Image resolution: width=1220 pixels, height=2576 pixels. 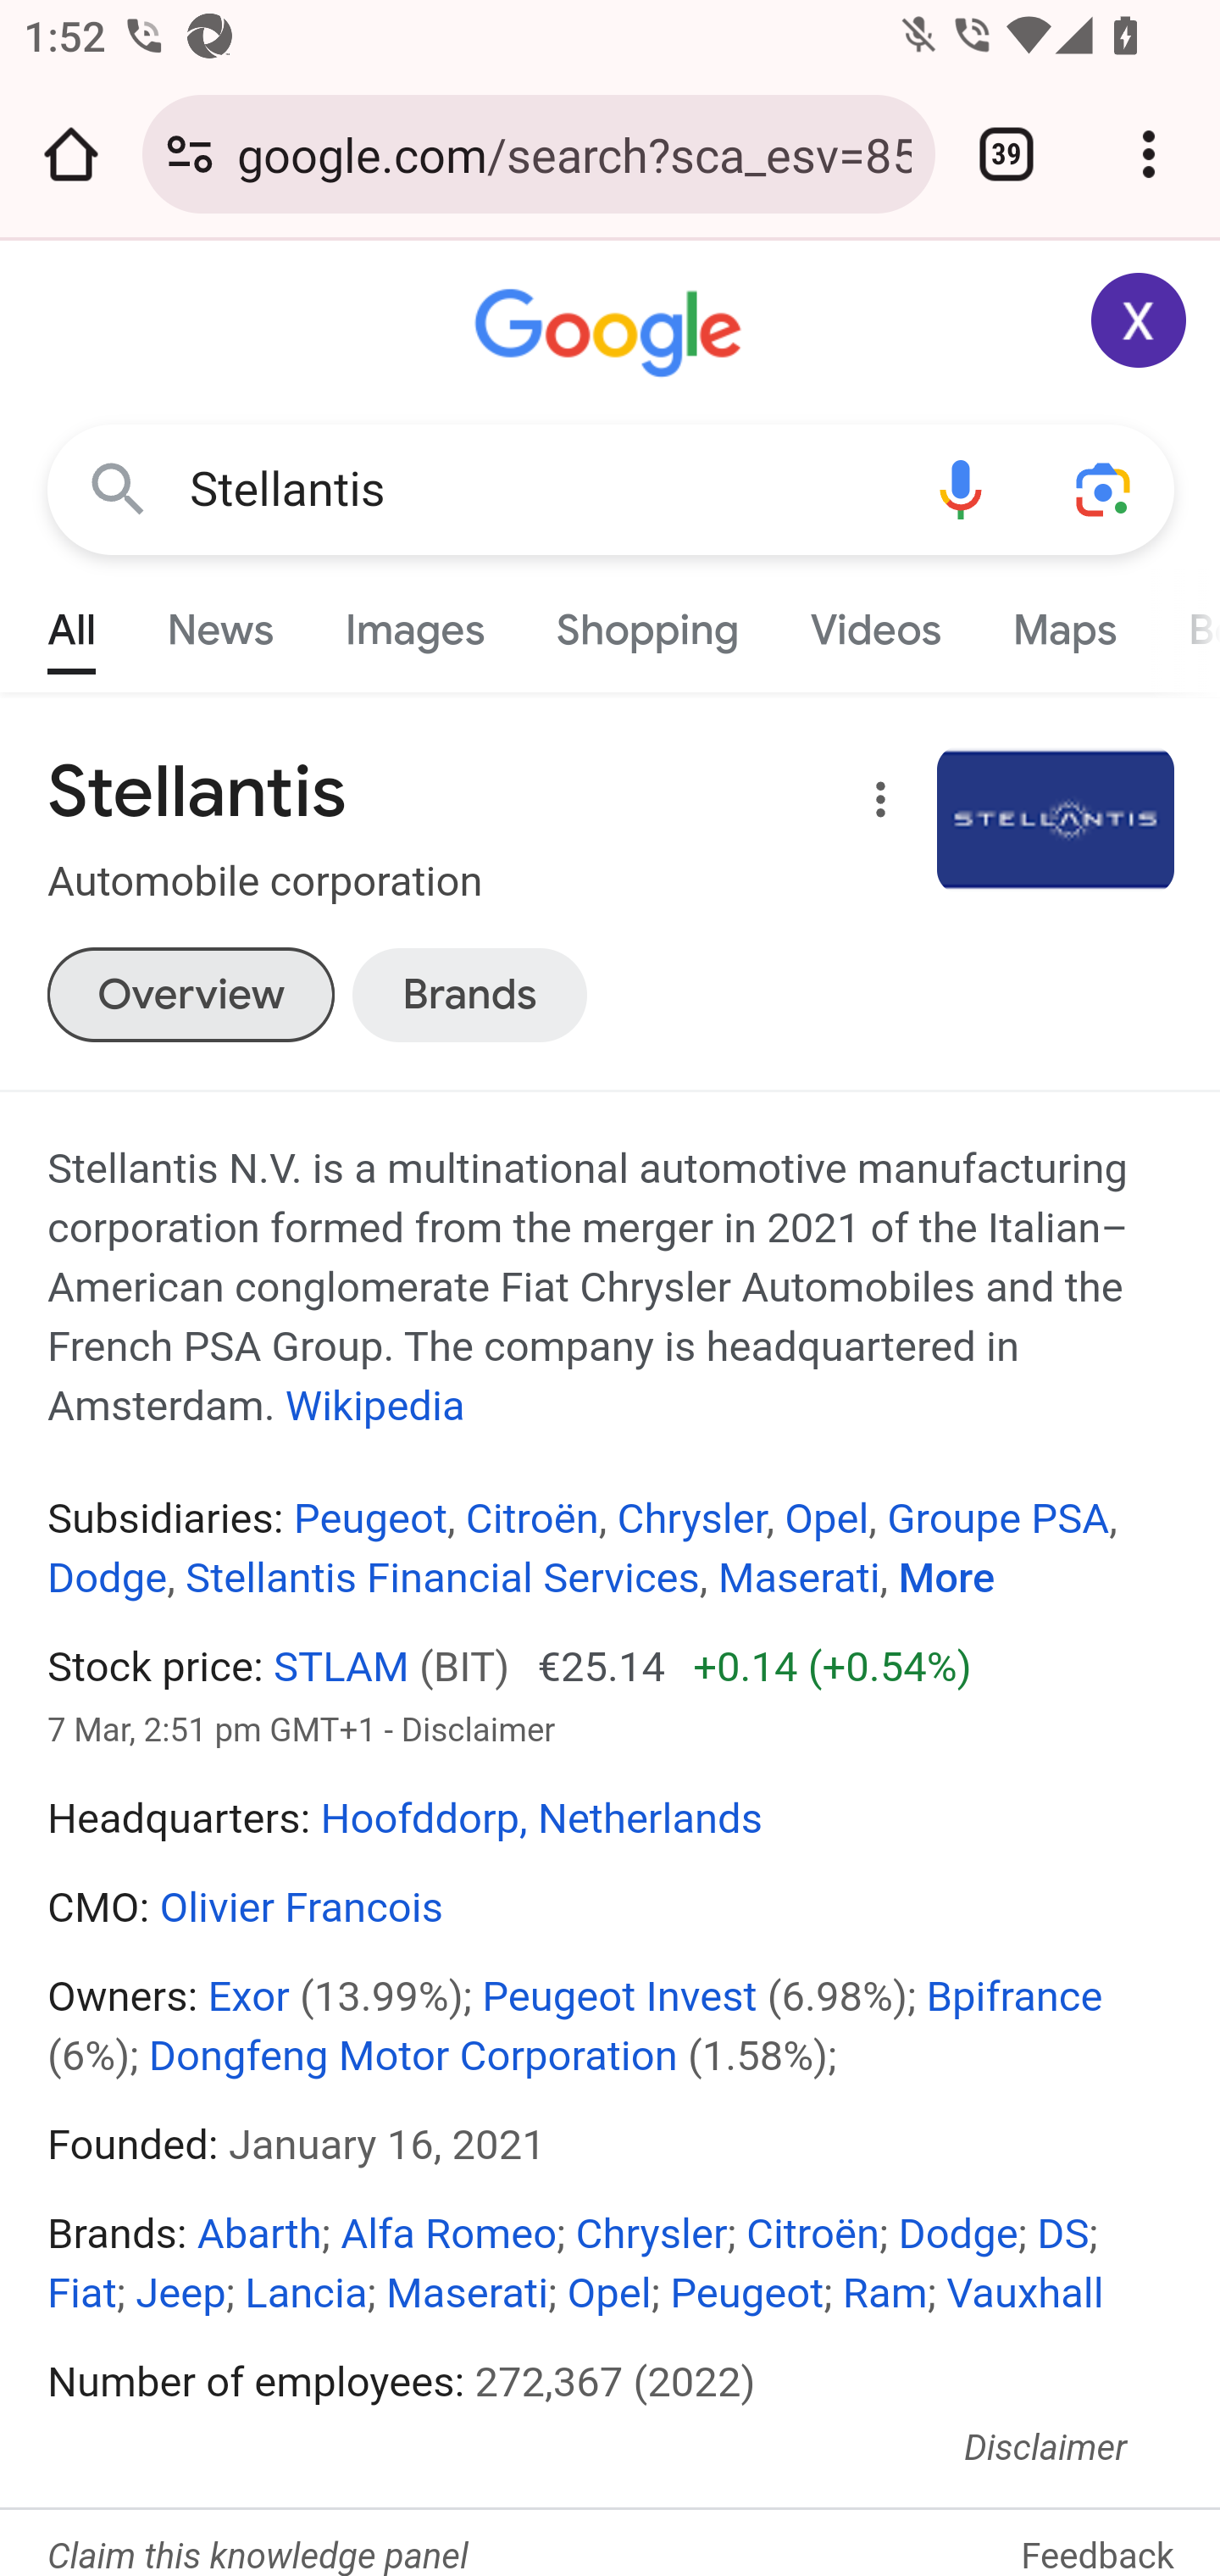 What do you see at coordinates (827, 1519) in the screenshot?
I see `Opel` at bounding box center [827, 1519].